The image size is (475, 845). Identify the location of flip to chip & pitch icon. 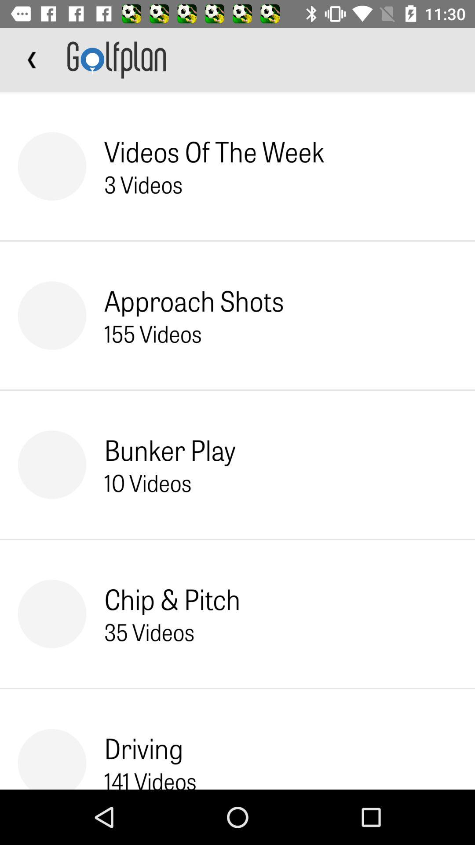
(172, 599).